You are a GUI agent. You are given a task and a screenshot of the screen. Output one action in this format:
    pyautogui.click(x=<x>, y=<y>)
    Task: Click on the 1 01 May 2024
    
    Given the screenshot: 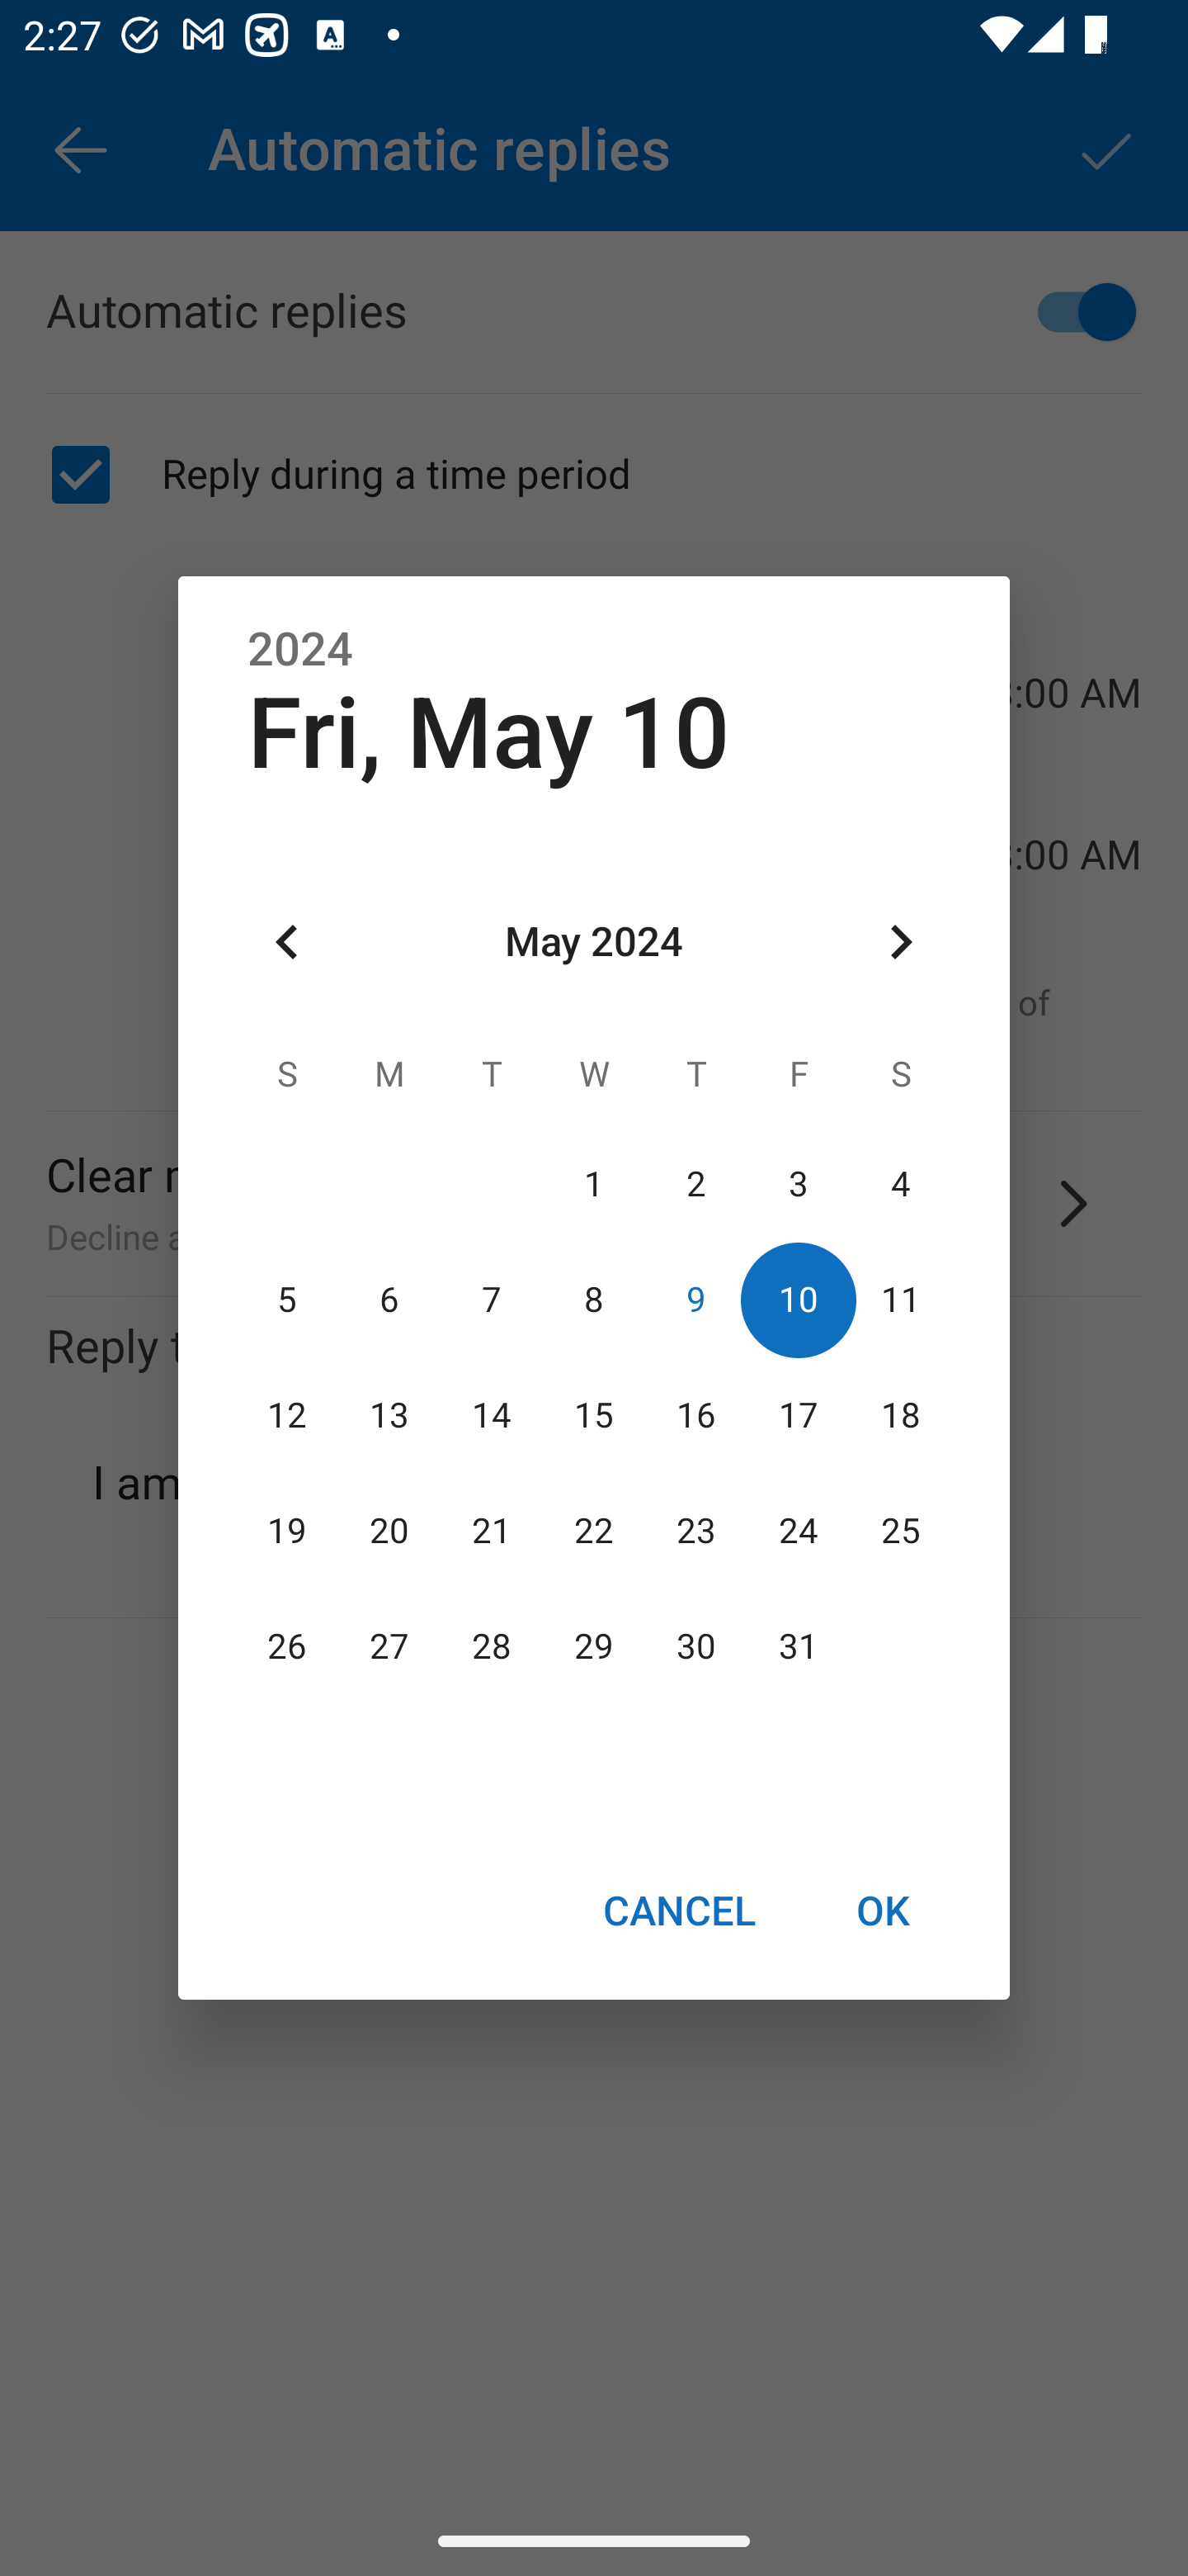 What is the action you would take?
    pyautogui.click(x=594, y=1184)
    